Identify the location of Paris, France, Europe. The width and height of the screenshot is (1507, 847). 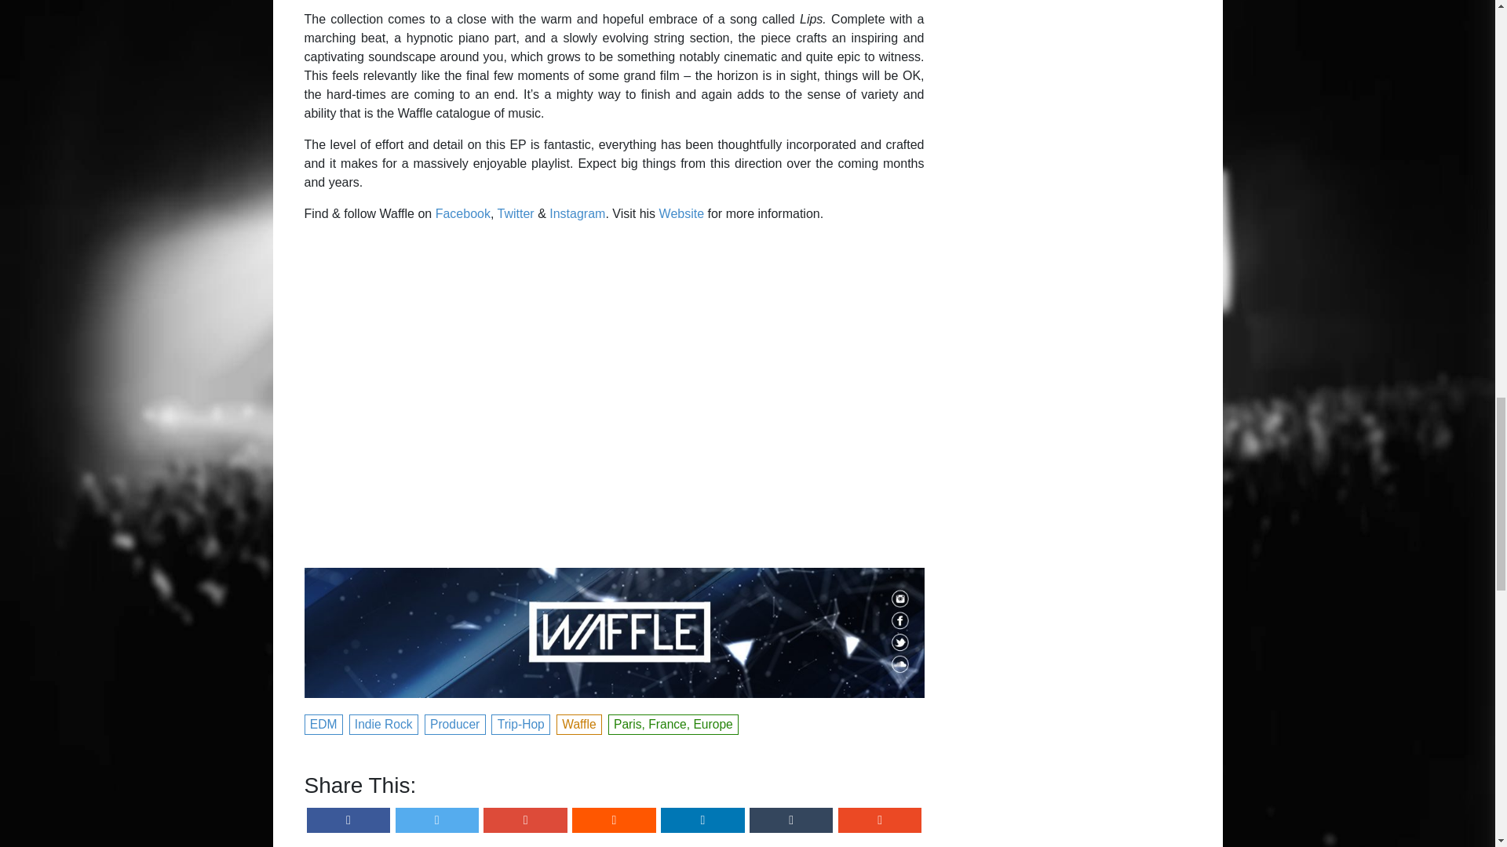
(673, 723).